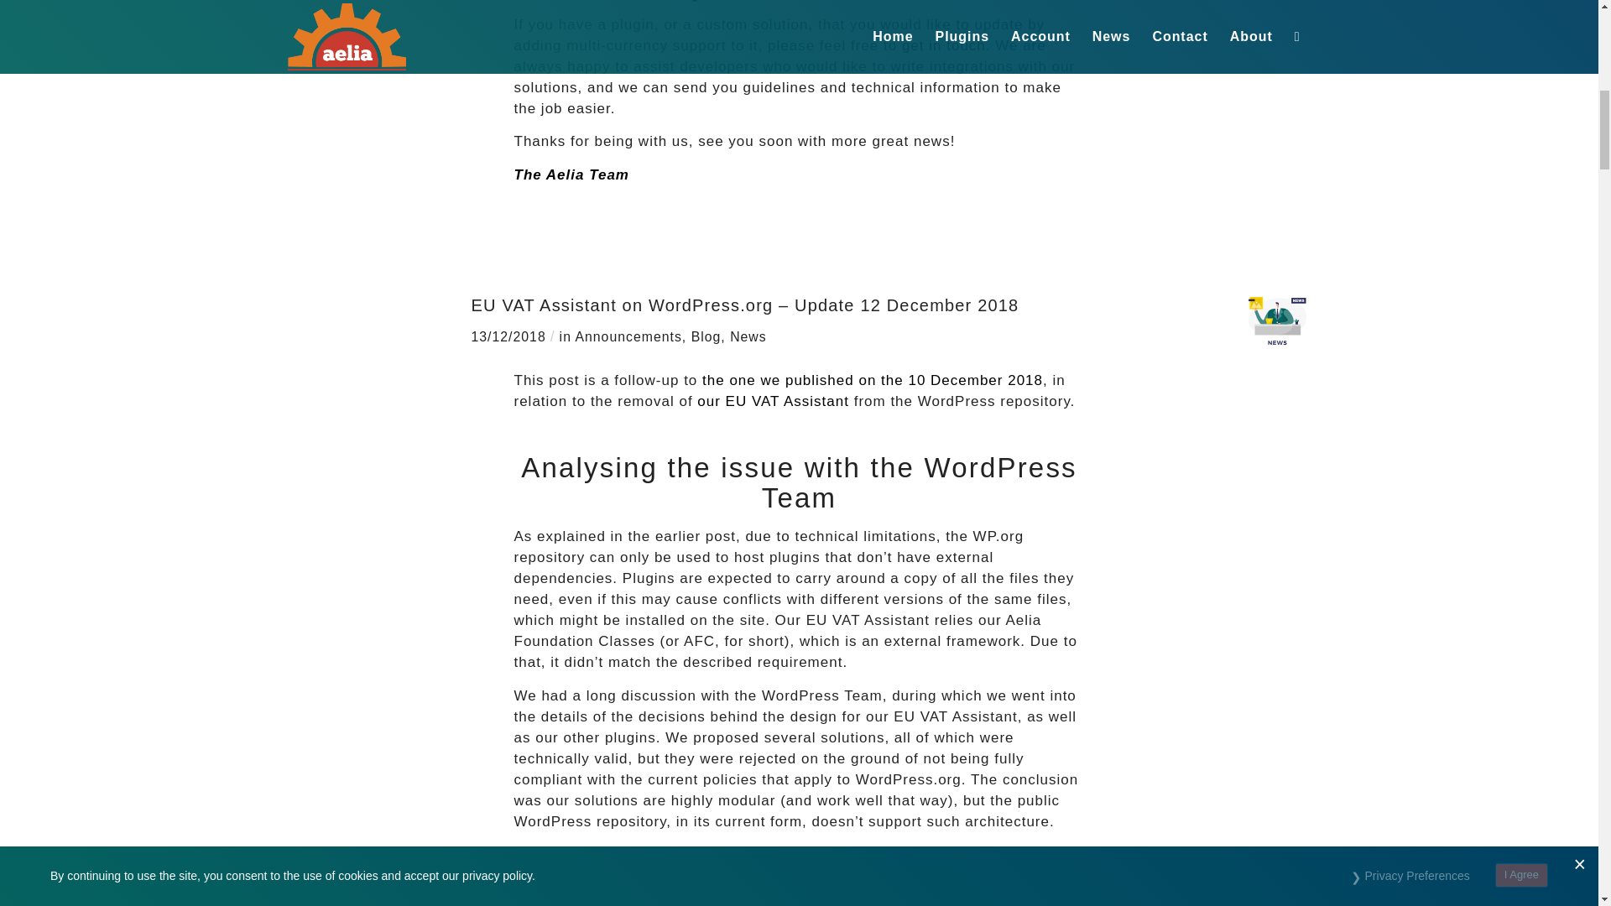 The width and height of the screenshot is (1611, 906). I want to click on Announcements, so click(628, 337).